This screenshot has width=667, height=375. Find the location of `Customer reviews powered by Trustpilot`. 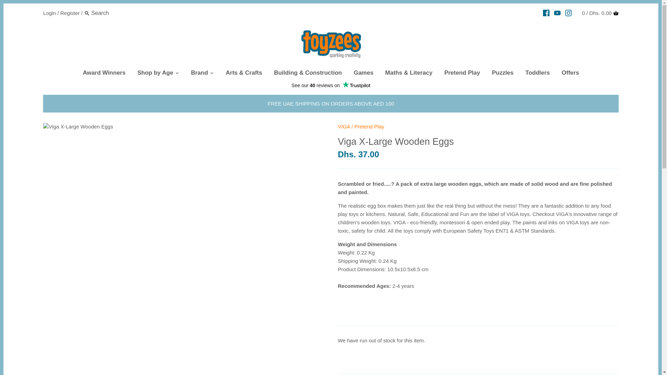

Customer reviews powered by Trustpilot is located at coordinates (331, 85).